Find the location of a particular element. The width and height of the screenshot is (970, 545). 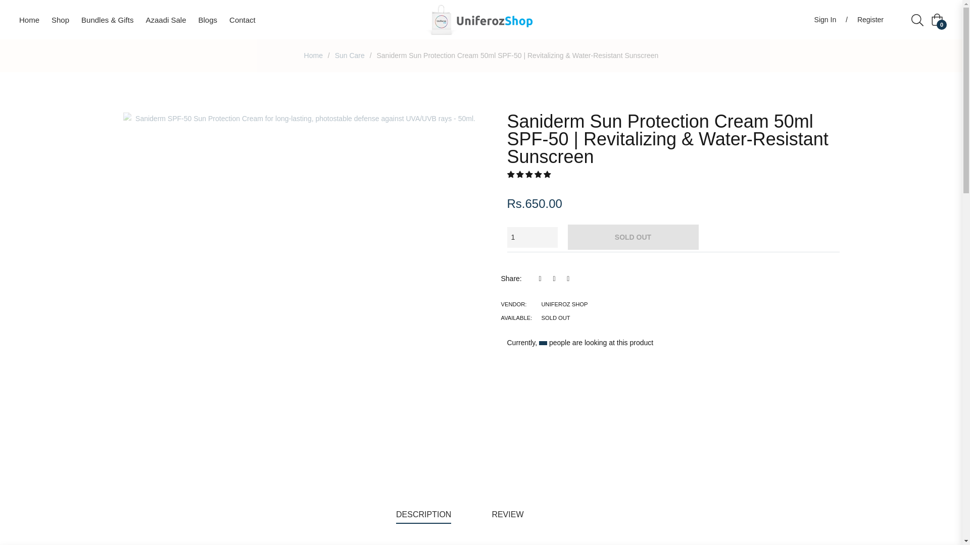

Register is located at coordinates (870, 19).